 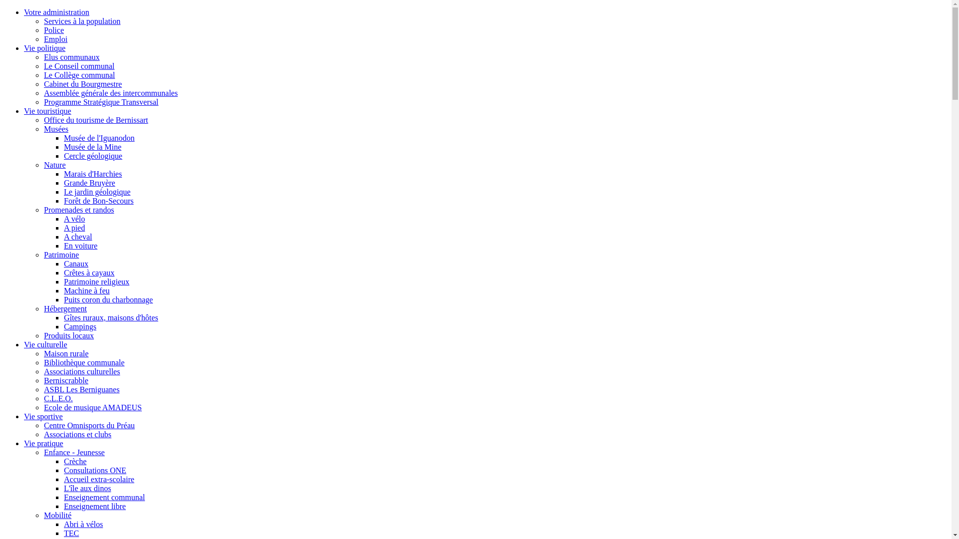 I want to click on Patrimoine religieux, so click(x=97, y=281).